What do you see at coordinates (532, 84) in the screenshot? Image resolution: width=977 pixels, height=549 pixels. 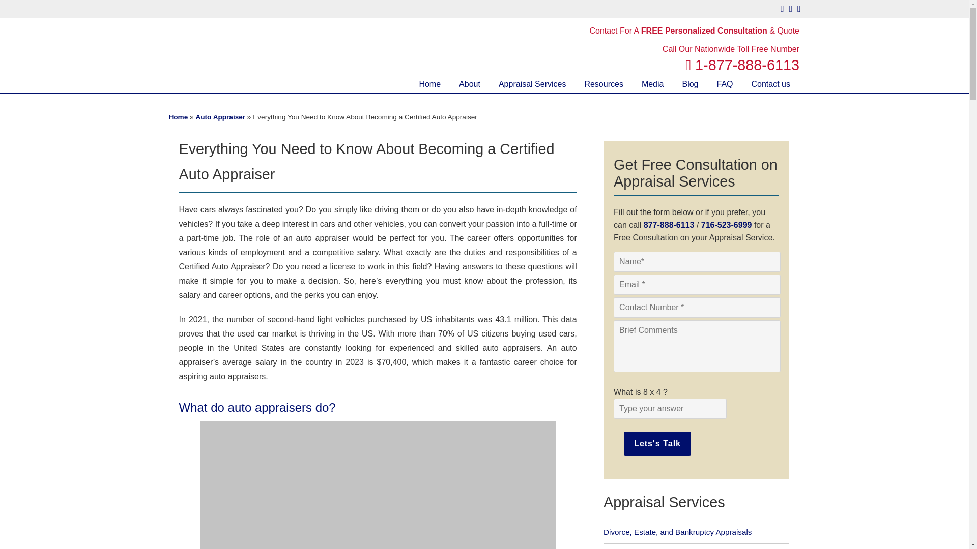 I see `Appraisal Services` at bounding box center [532, 84].